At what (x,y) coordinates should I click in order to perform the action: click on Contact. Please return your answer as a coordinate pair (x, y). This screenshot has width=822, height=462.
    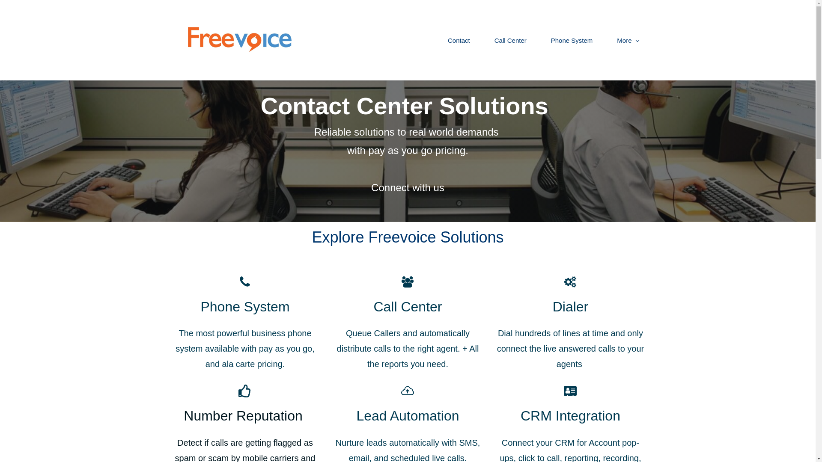
    Looking at the image, I should click on (459, 40).